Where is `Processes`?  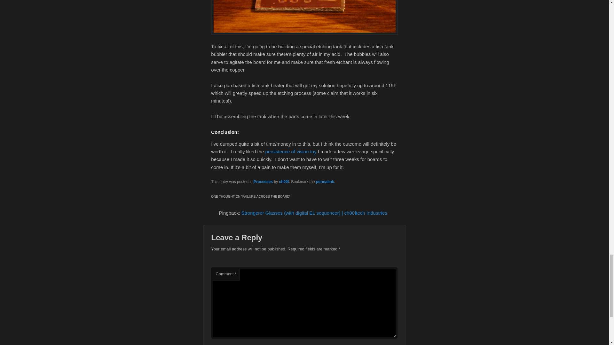 Processes is located at coordinates (263, 181).